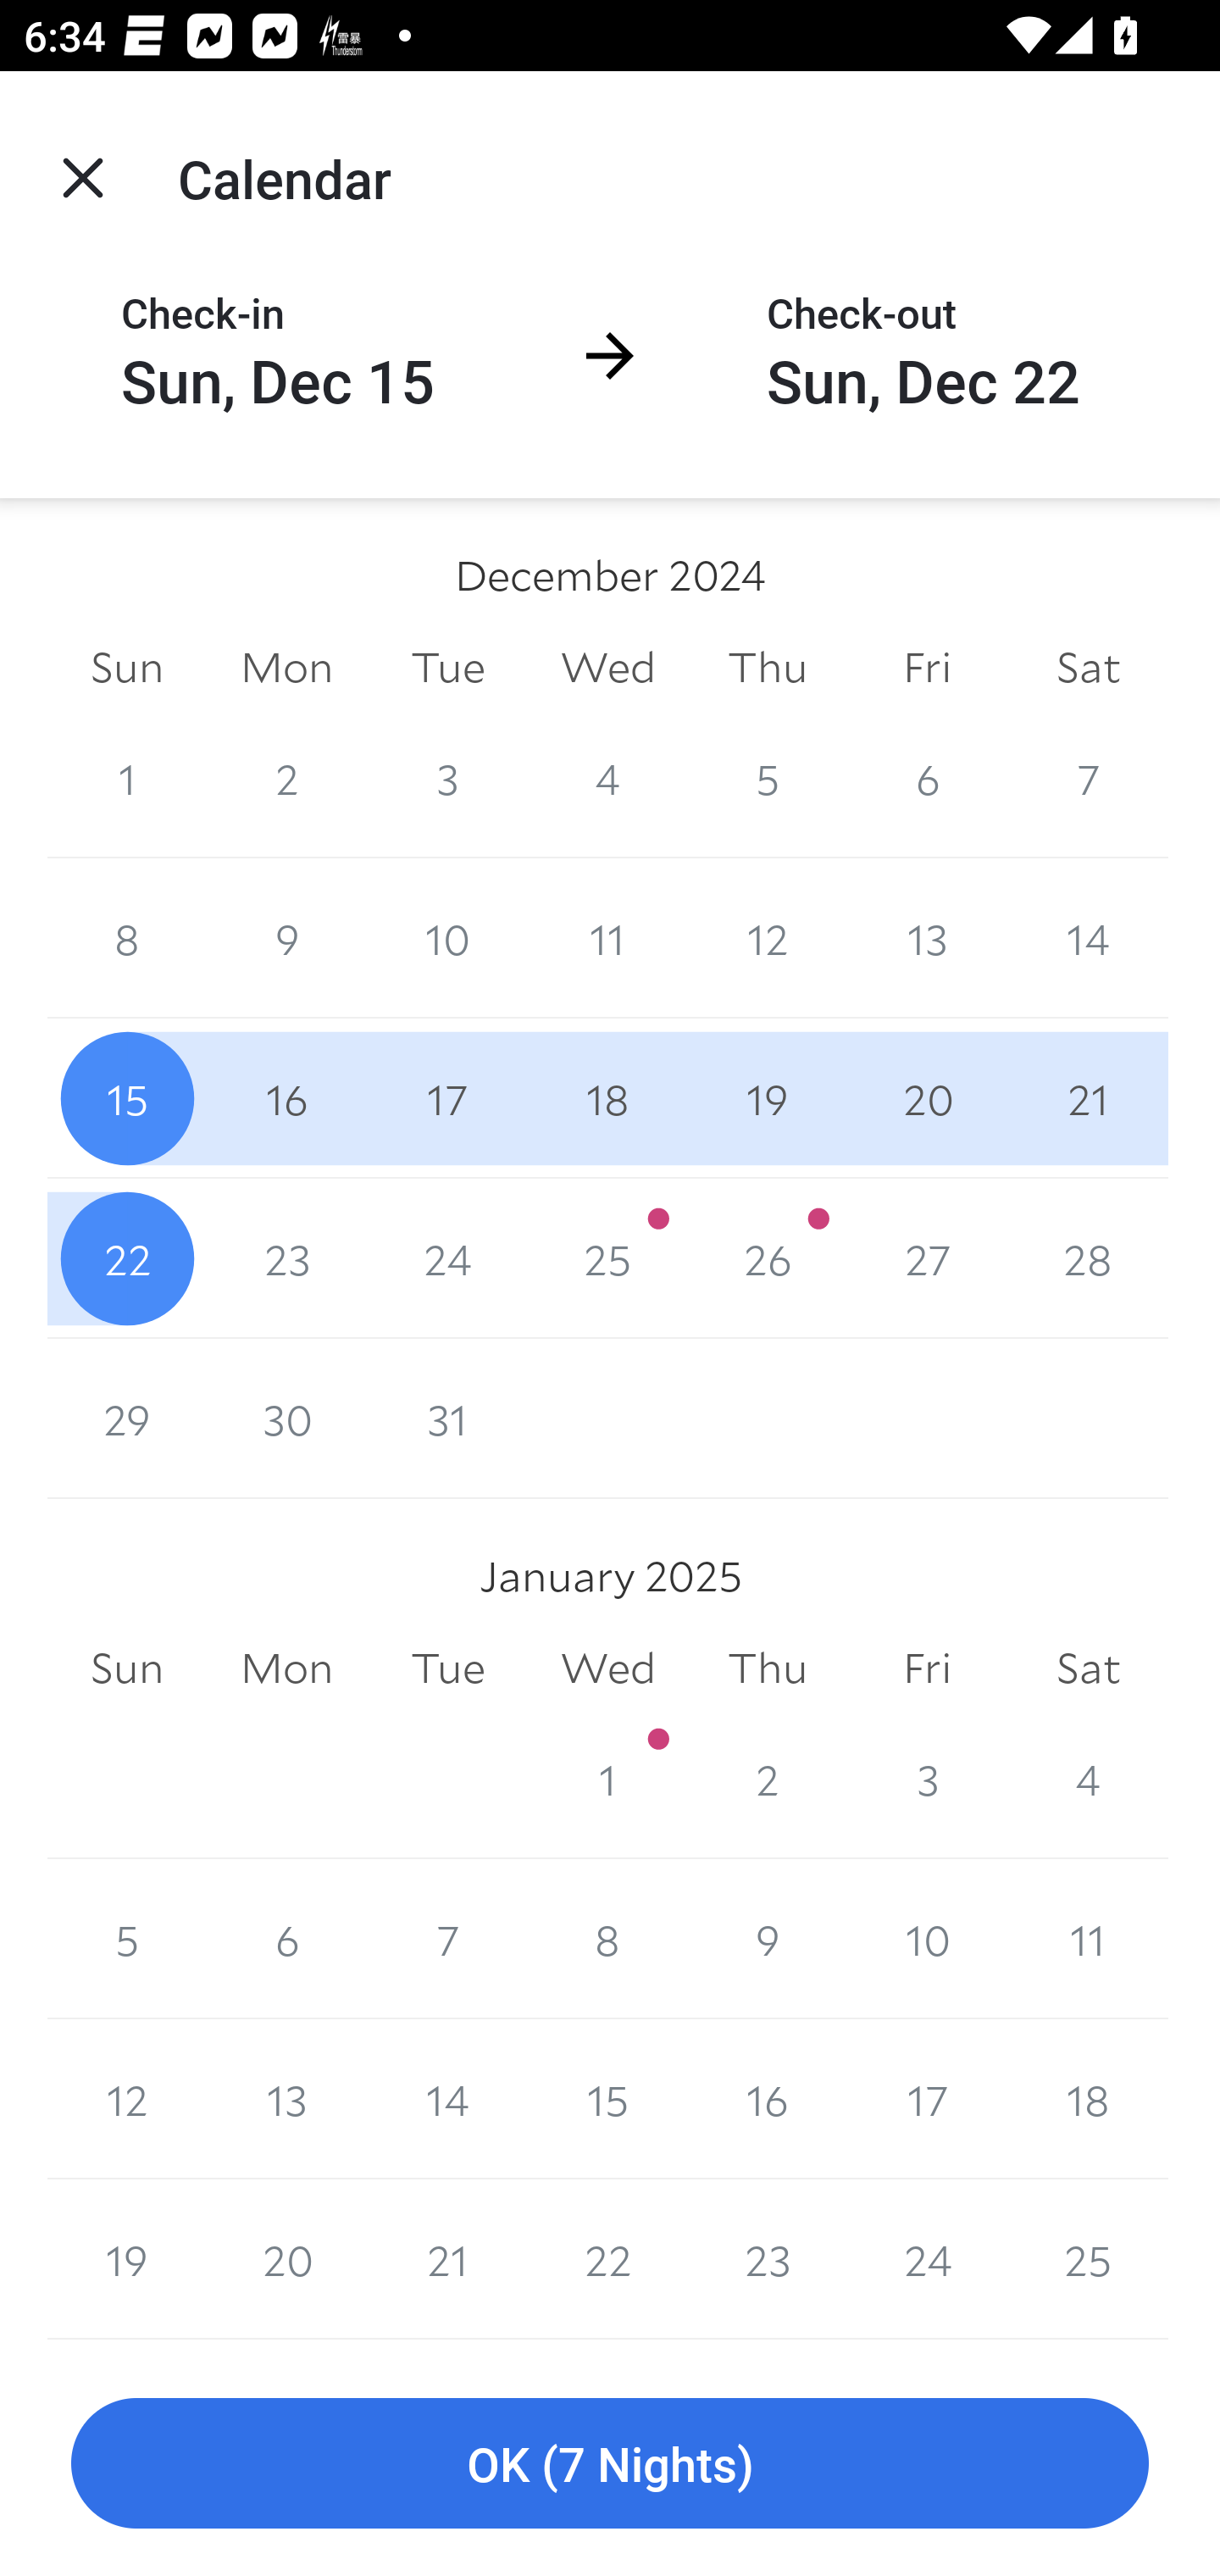 The width and height of the screenshot is (1220, 2576). I want to click on 21 21 January 2025, so click(447, 2259).